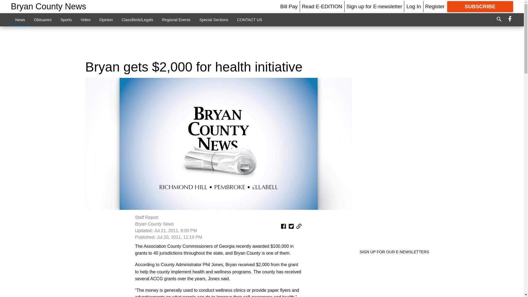 This screenshot has height=297, width=528. What do you see at coordinates (214, 20) in the screenshot?
I see `Special Sections` at bounding box center [214, 20].